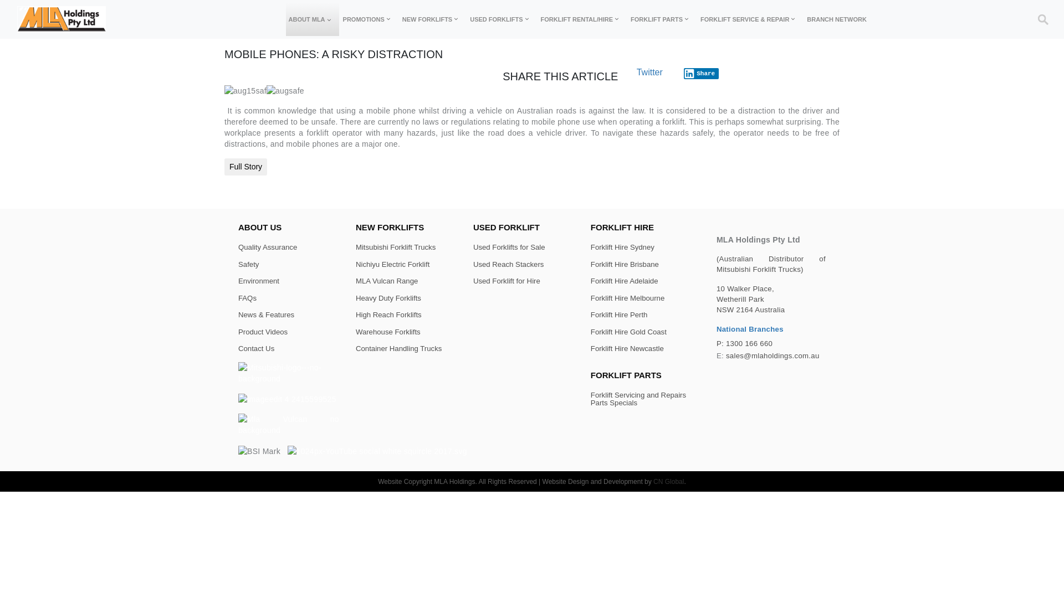 This screenshot has height=598, width=1064. What do you see at coordinates (263, 332) in the screenshot?
I see `Product Videos` at bounding box center [263, 332].